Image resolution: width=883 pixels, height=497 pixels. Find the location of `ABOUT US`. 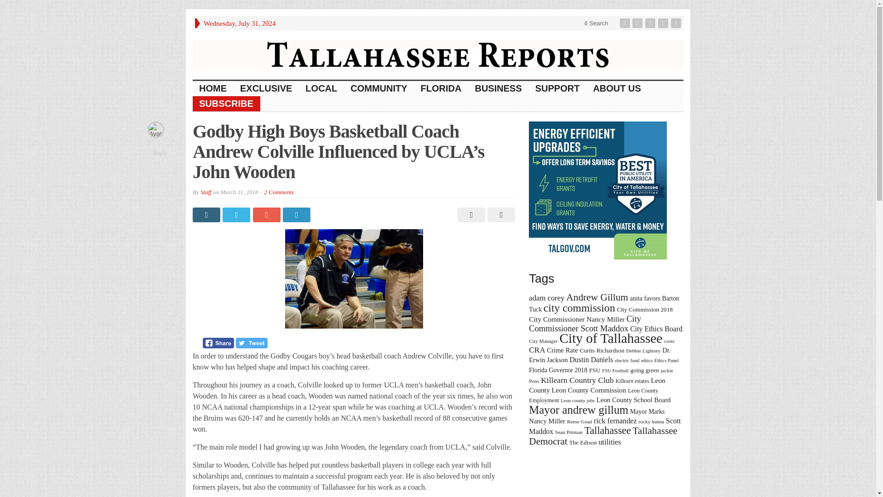

ABOUT US is located at coordinates (616, 88).